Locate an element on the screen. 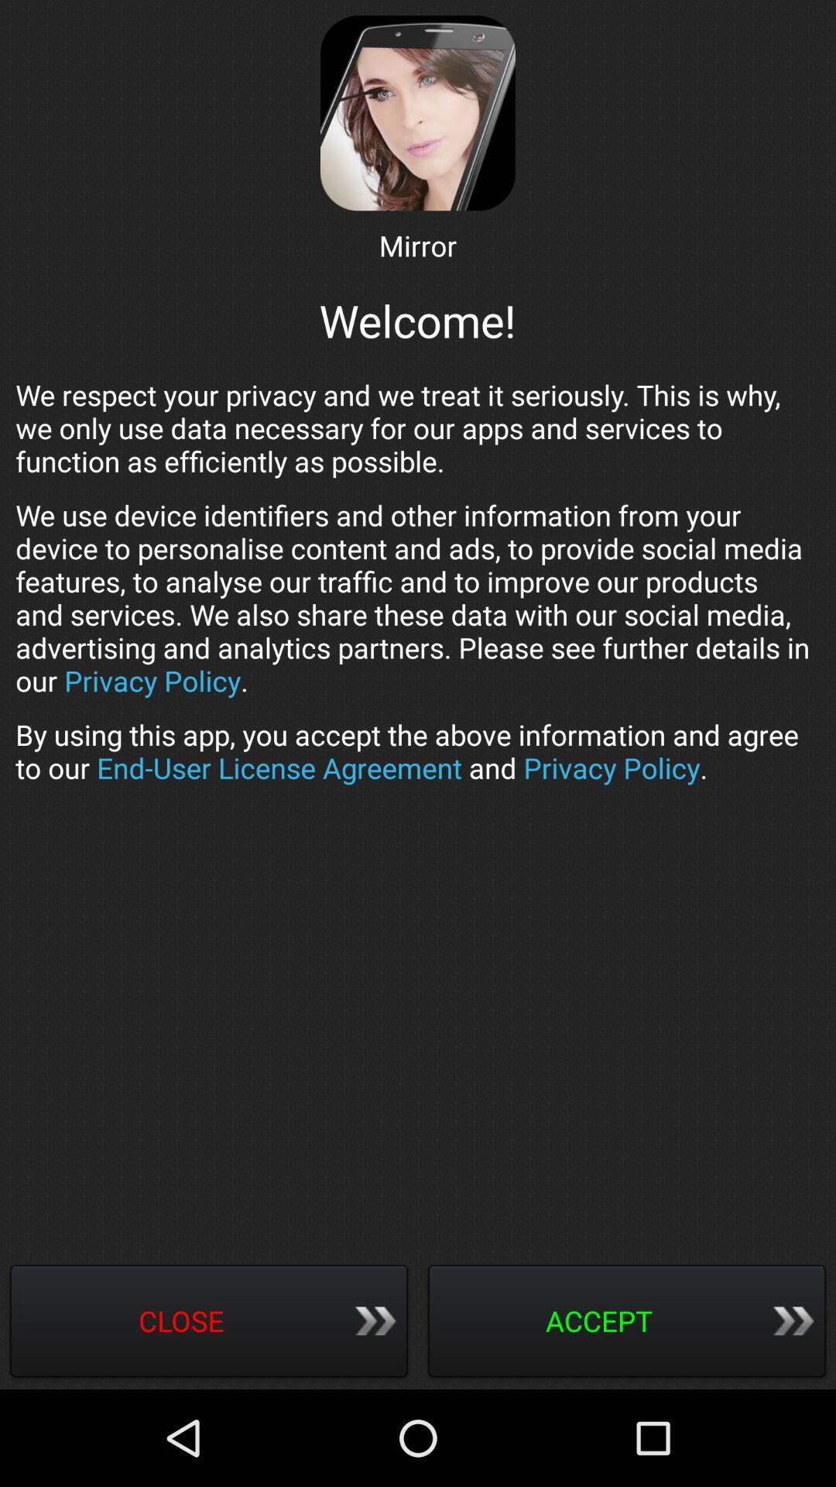 This screenshot has width=836, height=1487. turn off button to the left of the accept icon is located at coordinates (209, 1323).